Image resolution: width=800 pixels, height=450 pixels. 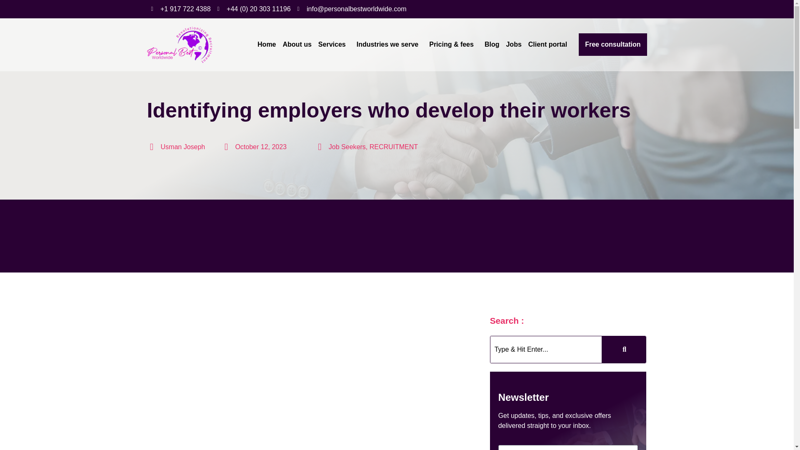 What do you see at coordinates (390, 44) in the screenshot?
I see `Industries we serve` at bounding box center [390, 44].